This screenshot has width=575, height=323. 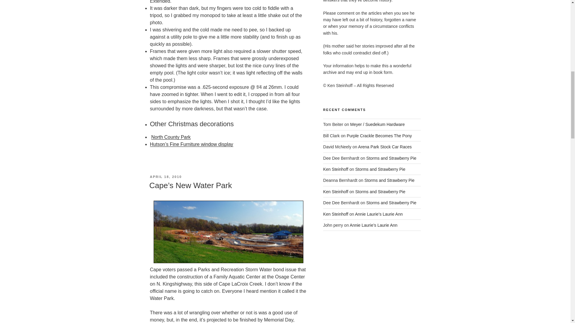 What do you see at coordinates (380, 169) in the screenshot?
I see `Storms and Strawberry Pie` at bounding box center [380, 169].